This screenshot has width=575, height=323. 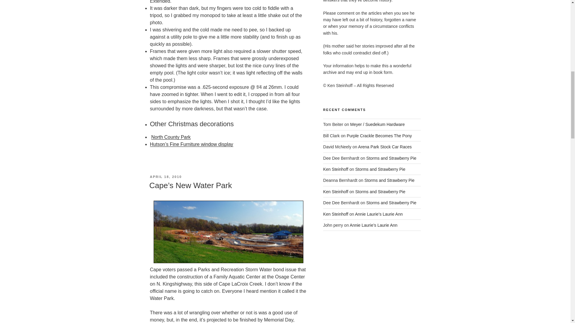 What do you see at coordinates (380, 169) in the screenshot?
I see `Storms and Strawberry Pie` at bounding box center [380, 169].